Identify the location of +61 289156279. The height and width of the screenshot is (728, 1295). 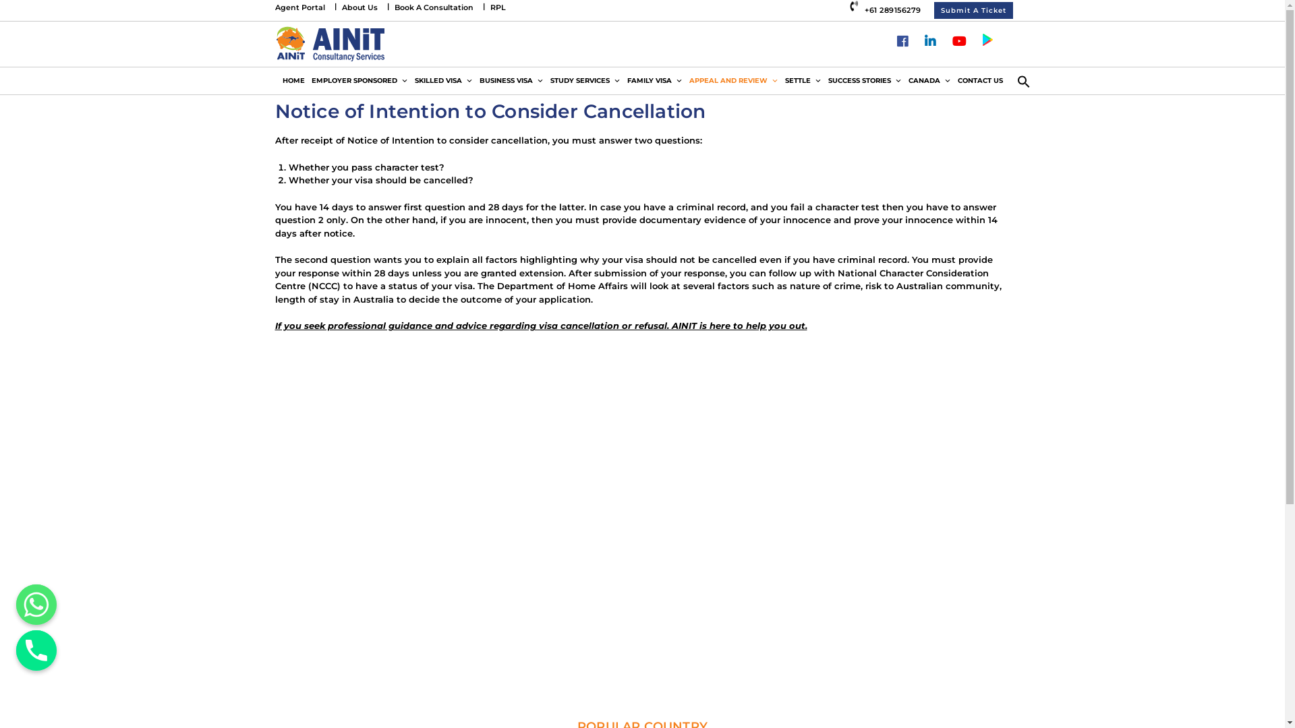
(887, 9).